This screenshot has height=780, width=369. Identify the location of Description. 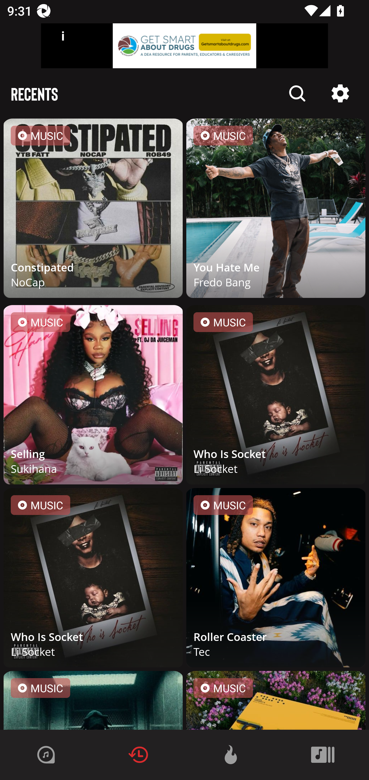
(297, 93).